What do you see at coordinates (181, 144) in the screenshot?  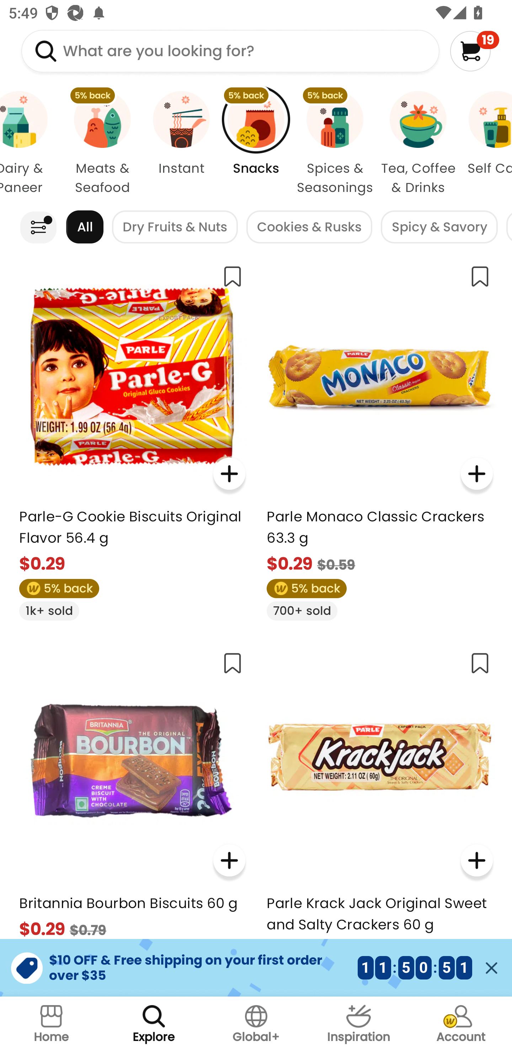 I see `Instant` at bounding box center [181, 144].